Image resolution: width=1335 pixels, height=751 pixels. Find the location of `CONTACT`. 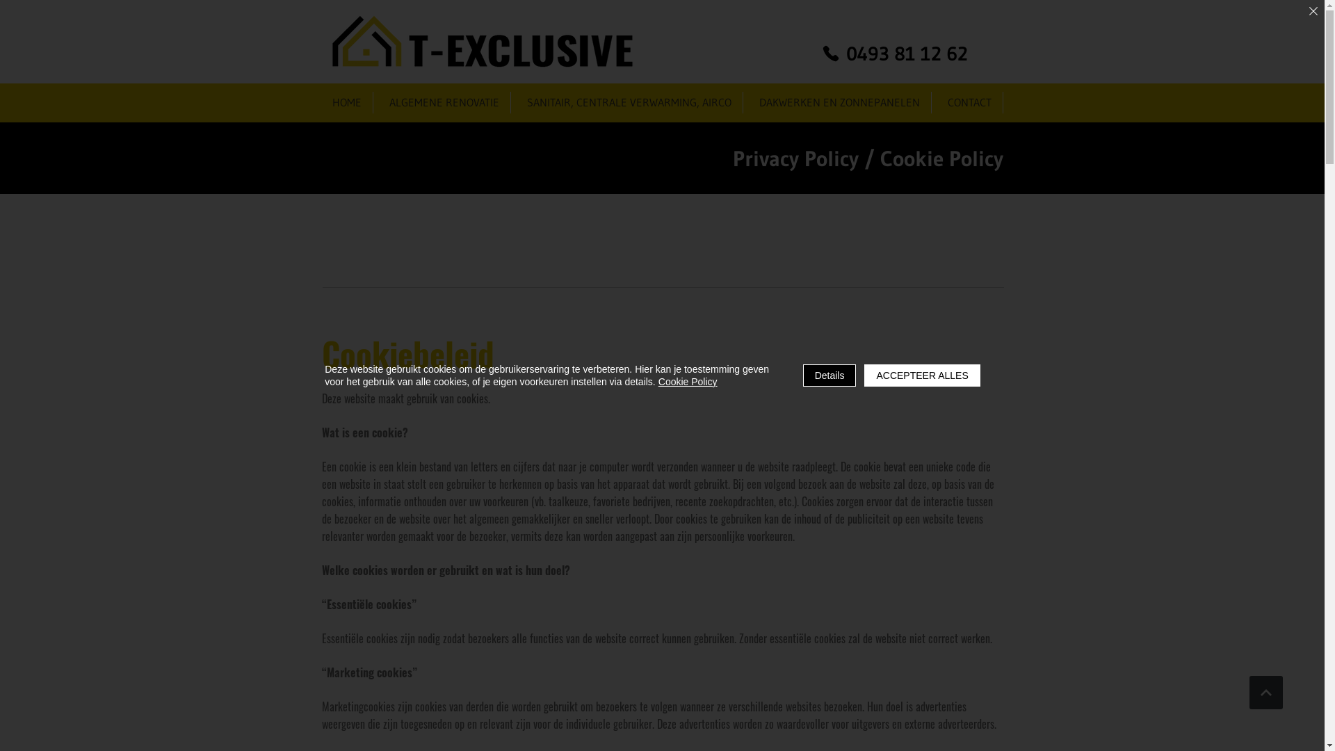

CONTACT is located at coordinates (971, 103).